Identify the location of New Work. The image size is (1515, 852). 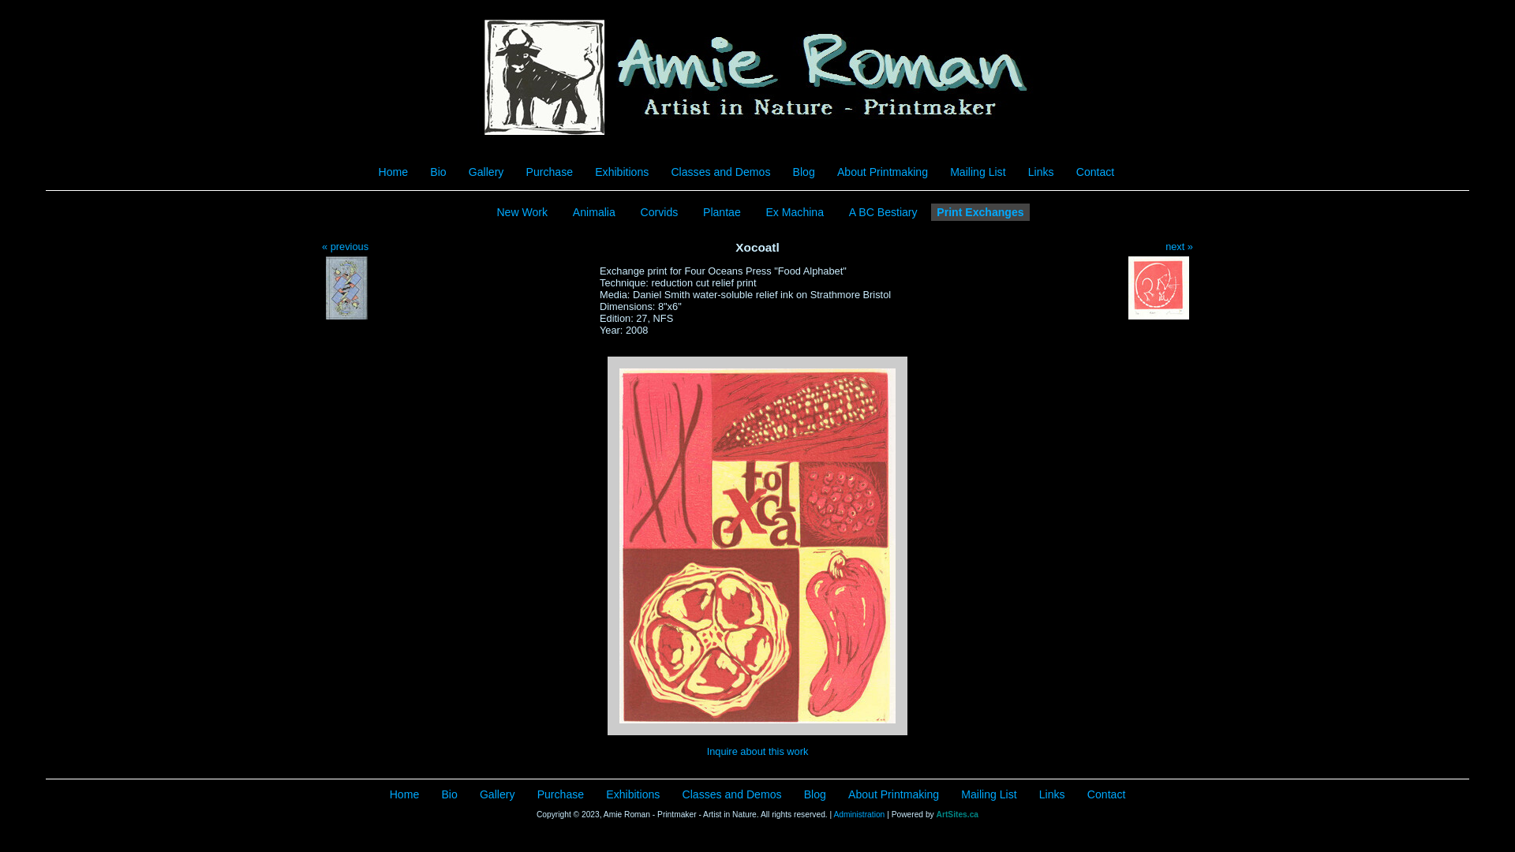
(522, 212).